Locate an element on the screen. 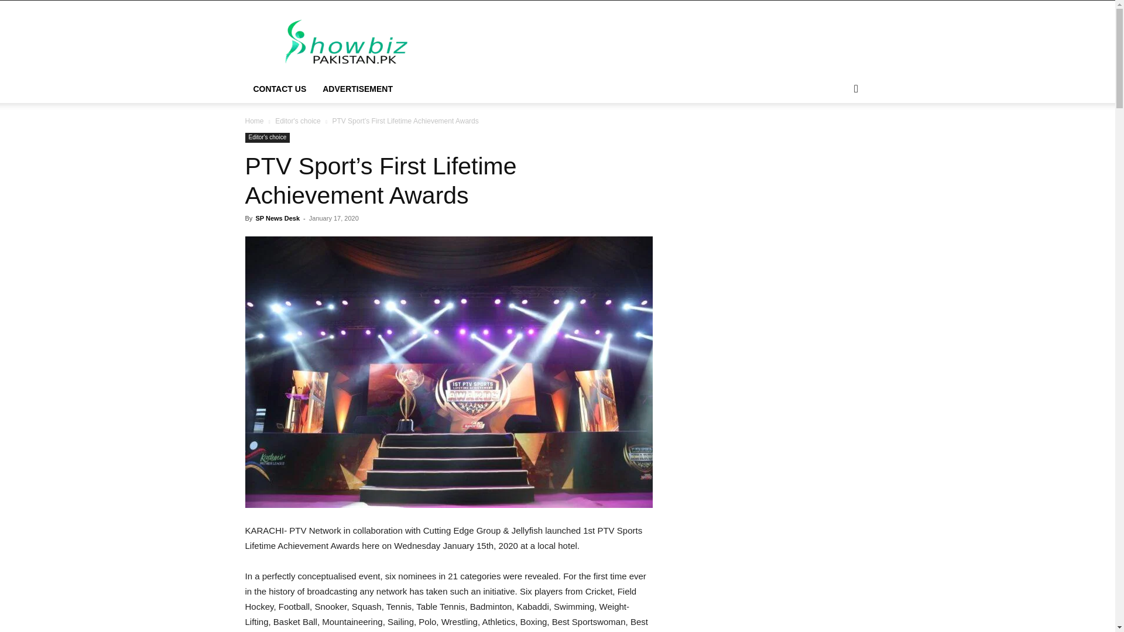 The height and width of the screenshot is (632, 1124). ADVERTISEMENT is located at coordinates (358, 89).